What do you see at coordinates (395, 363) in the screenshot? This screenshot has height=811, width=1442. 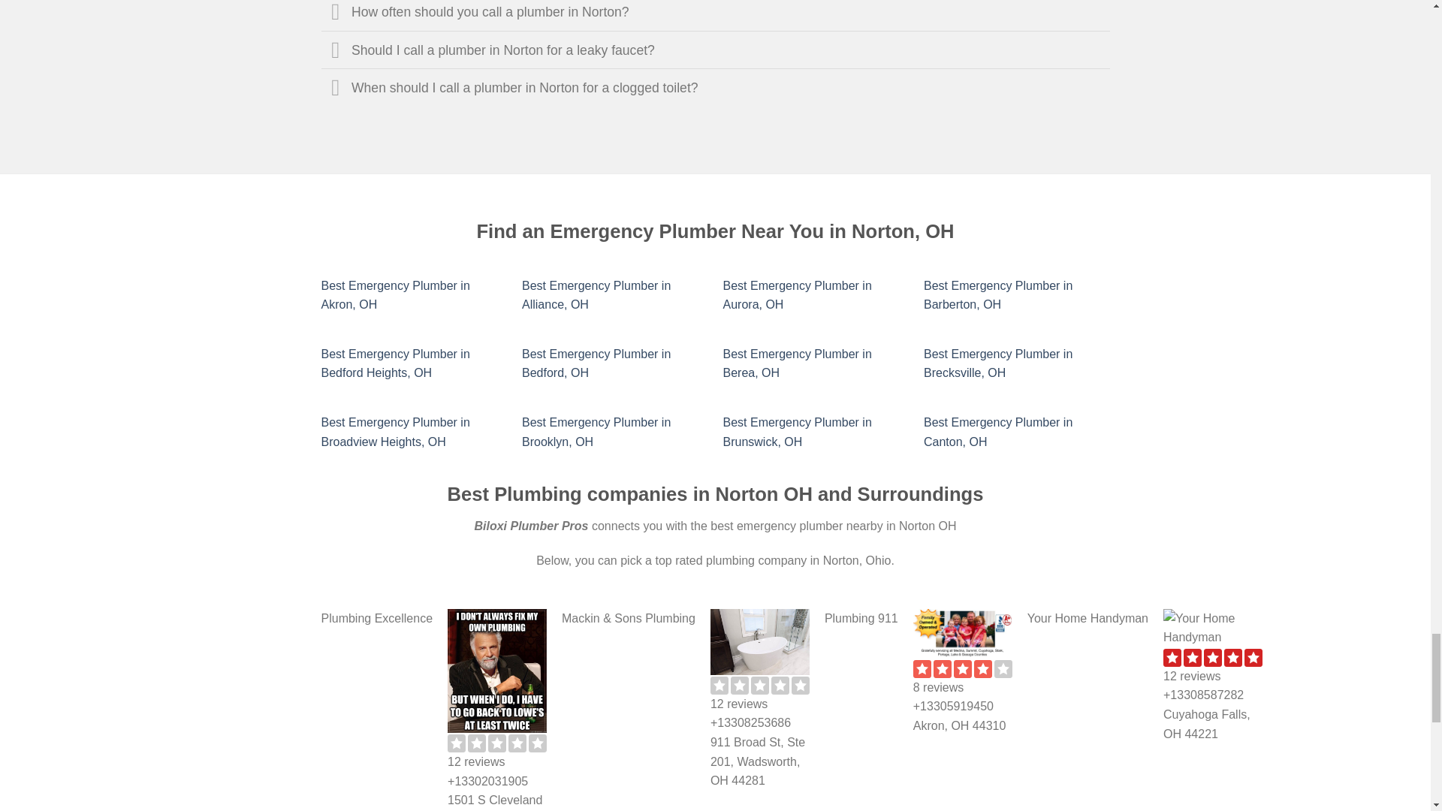 I see `Best Emergency Plumber in Bedford Heights, OH` at bounding box center [395, 363].